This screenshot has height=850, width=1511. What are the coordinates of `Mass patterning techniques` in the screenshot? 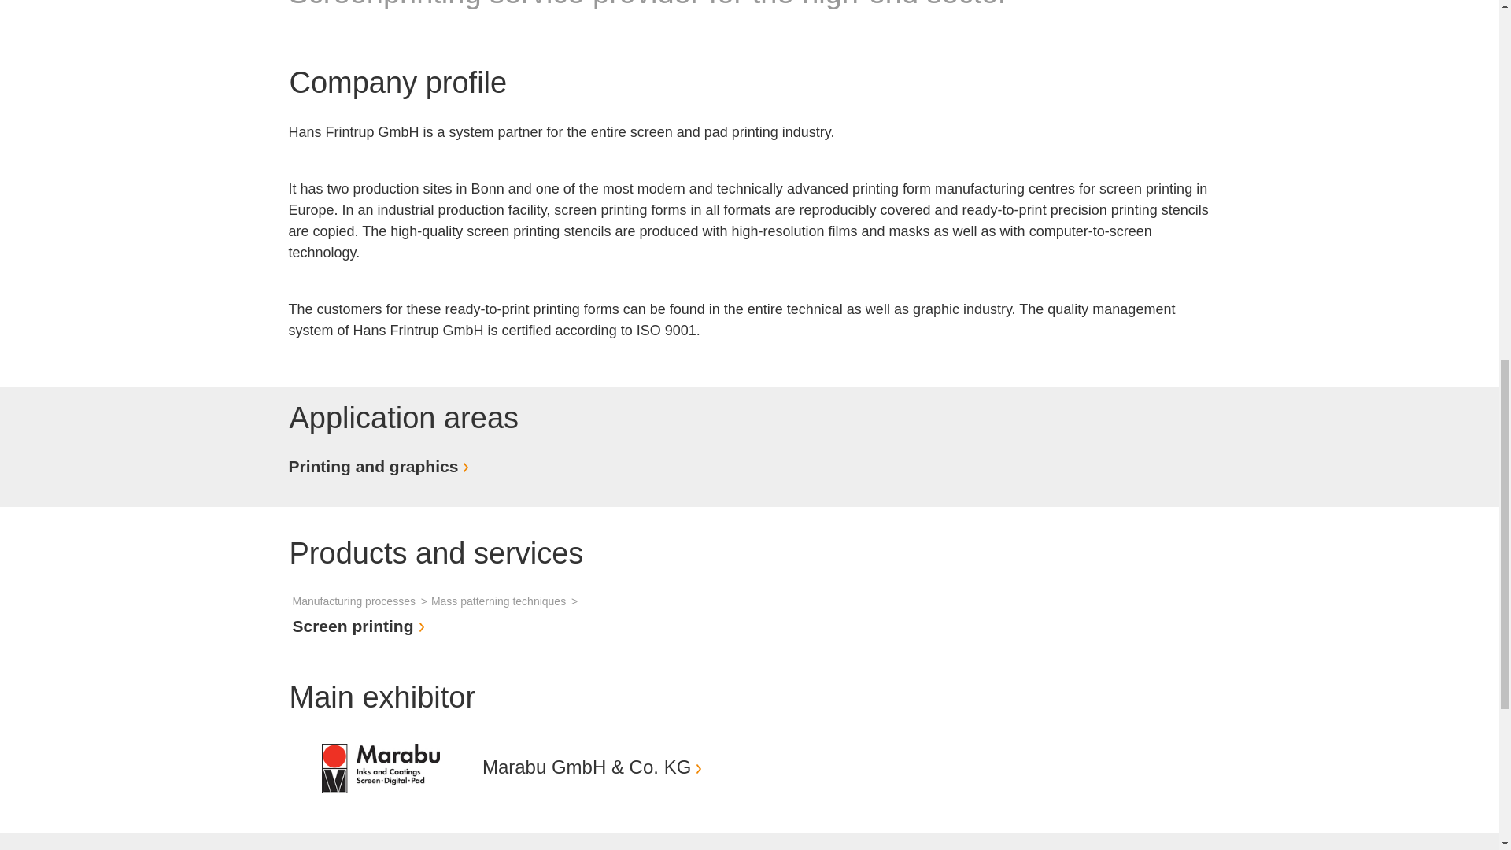 It's located at (506, 601).